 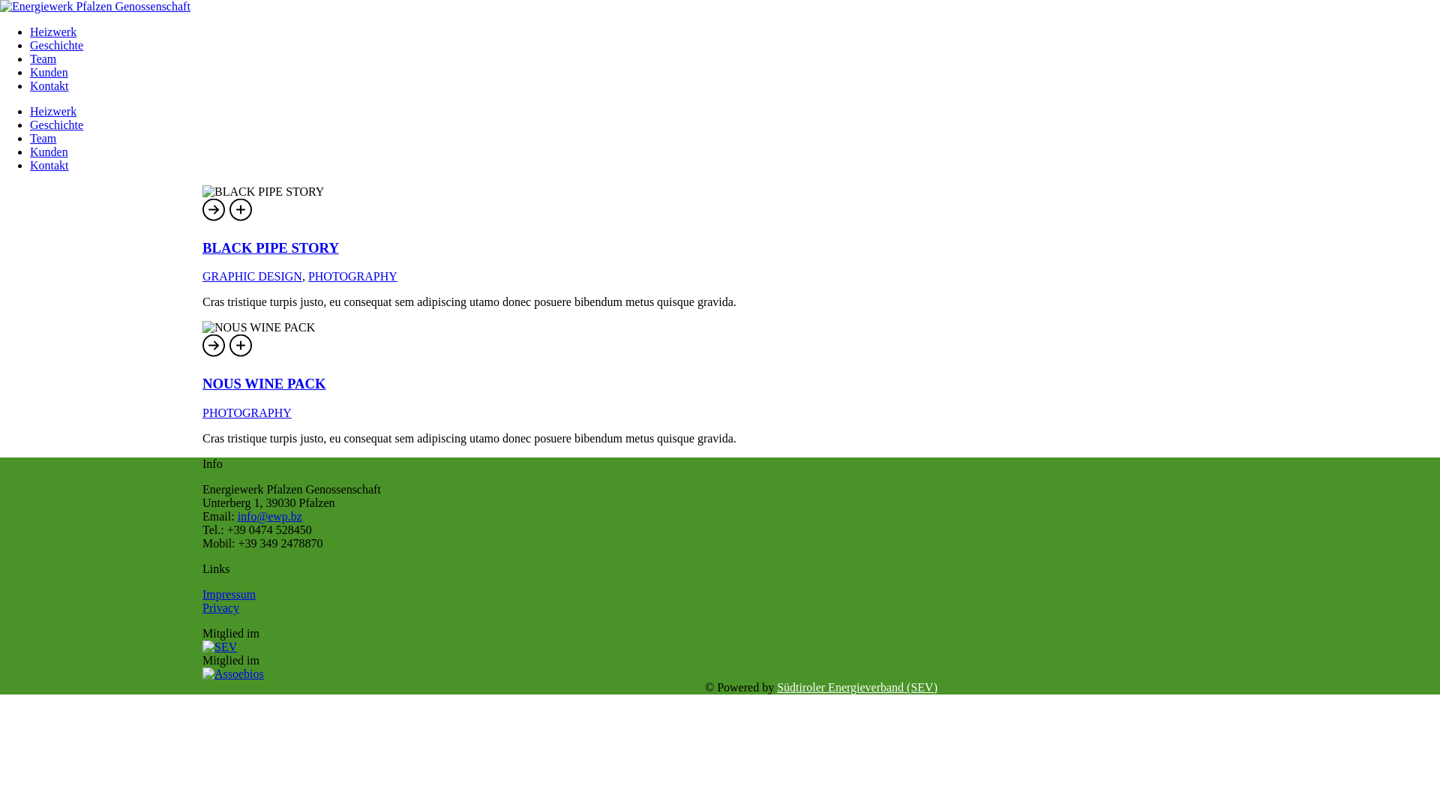 I want to click on Team, so click(x=43, y=58).